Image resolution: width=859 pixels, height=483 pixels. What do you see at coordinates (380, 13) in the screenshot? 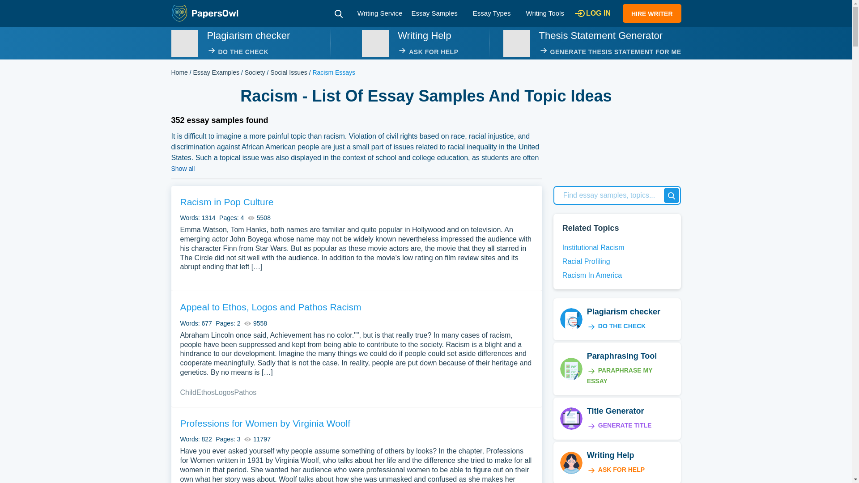
I see `Writing Service` at bounding box center [380, 13].